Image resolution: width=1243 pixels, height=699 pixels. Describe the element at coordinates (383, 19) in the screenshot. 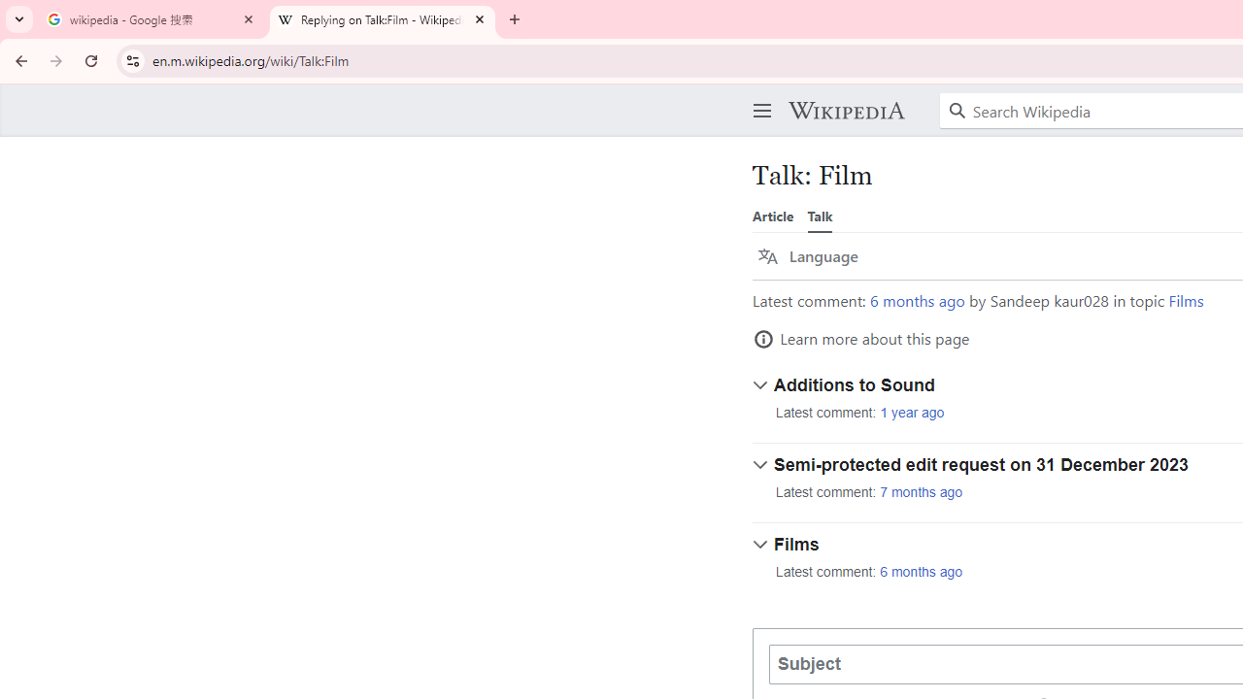

I see `Replying on Talk:Film - Wikipedia` at that location.